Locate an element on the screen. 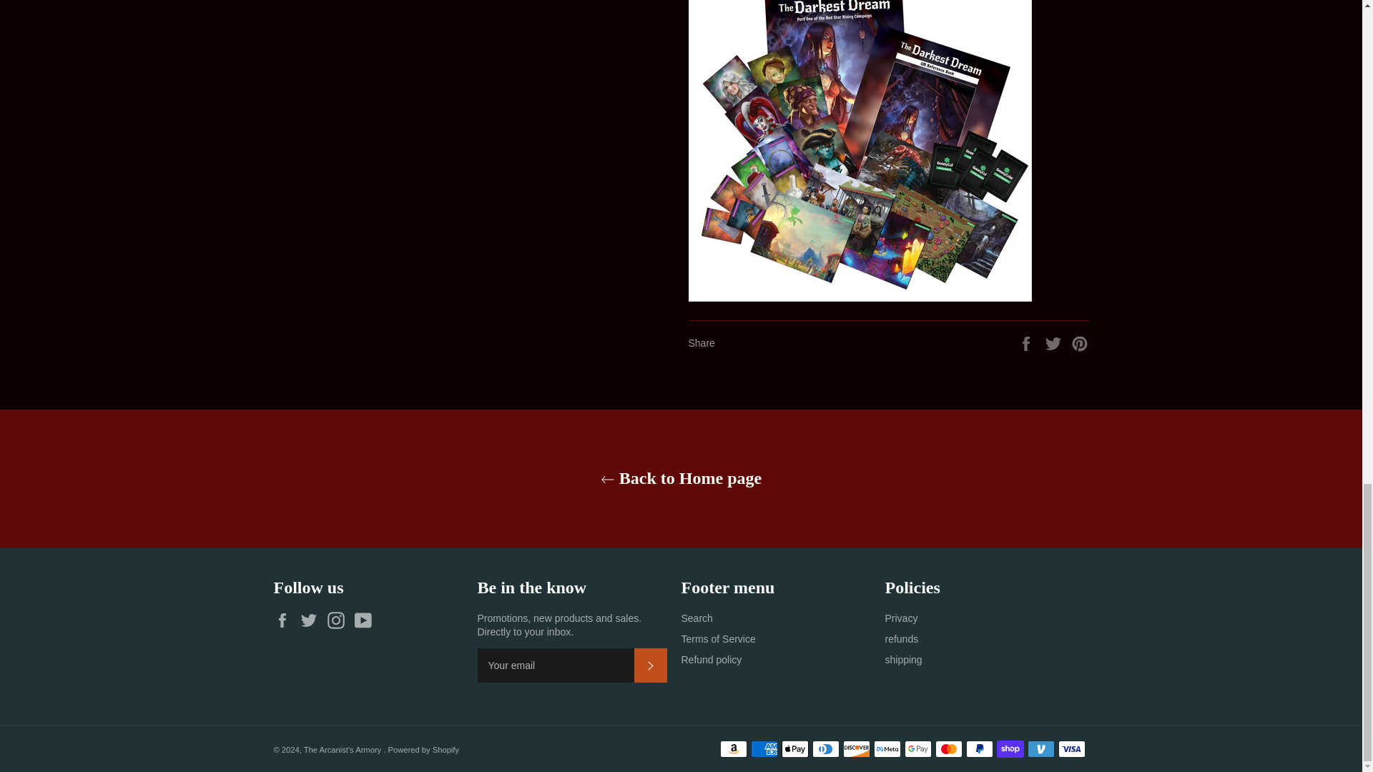  Refund policy is located at coordinates (711, 659).